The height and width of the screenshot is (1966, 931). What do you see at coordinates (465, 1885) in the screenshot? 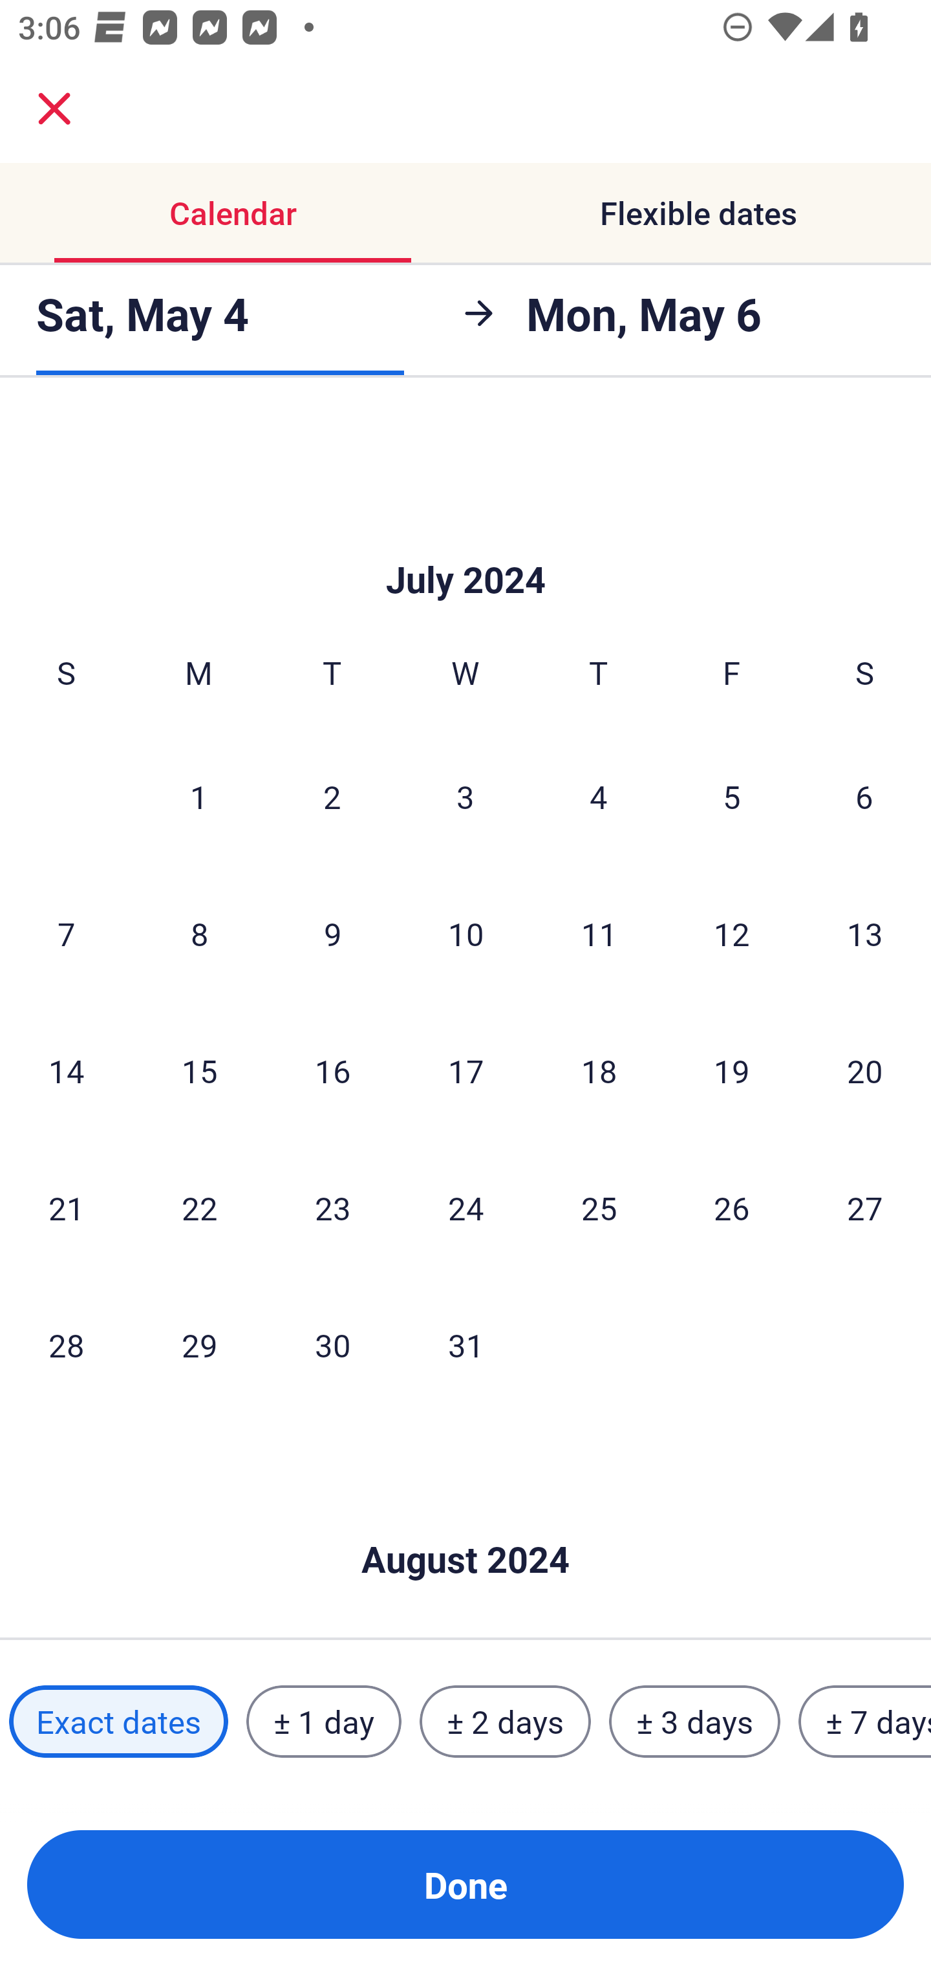
I see `Done` at bounding box center [465, 1885].